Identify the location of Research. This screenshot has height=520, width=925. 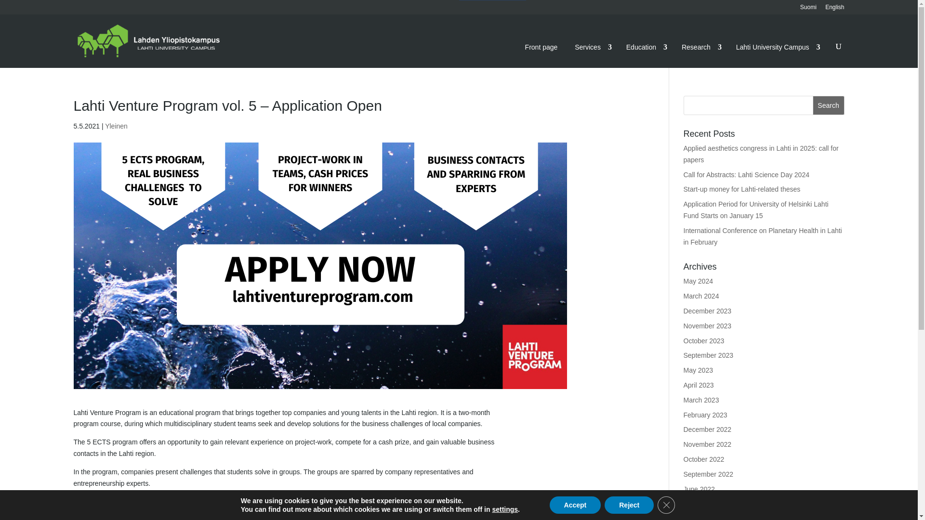
(700, 47).